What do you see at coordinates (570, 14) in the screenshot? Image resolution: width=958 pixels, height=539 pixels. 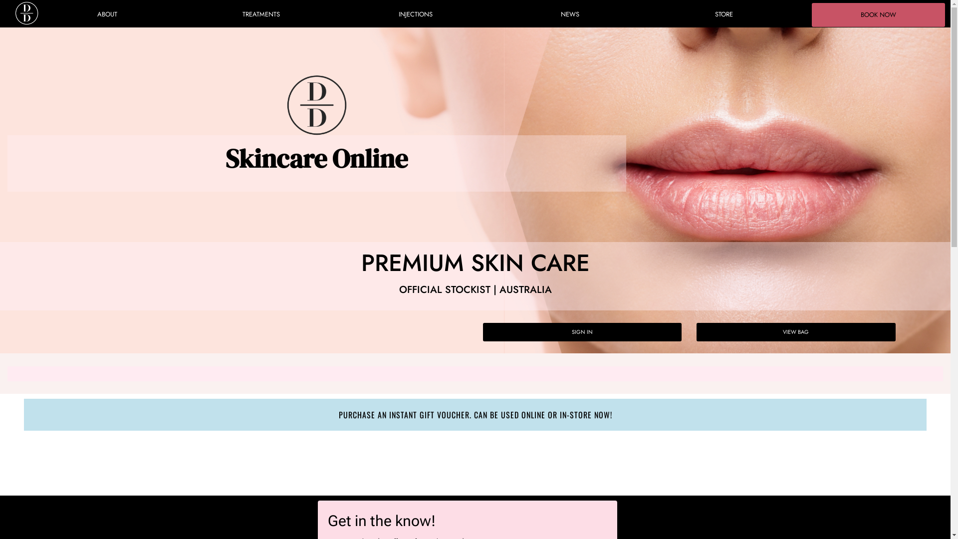 I see `NEWS` at bounding box center [570, 14].